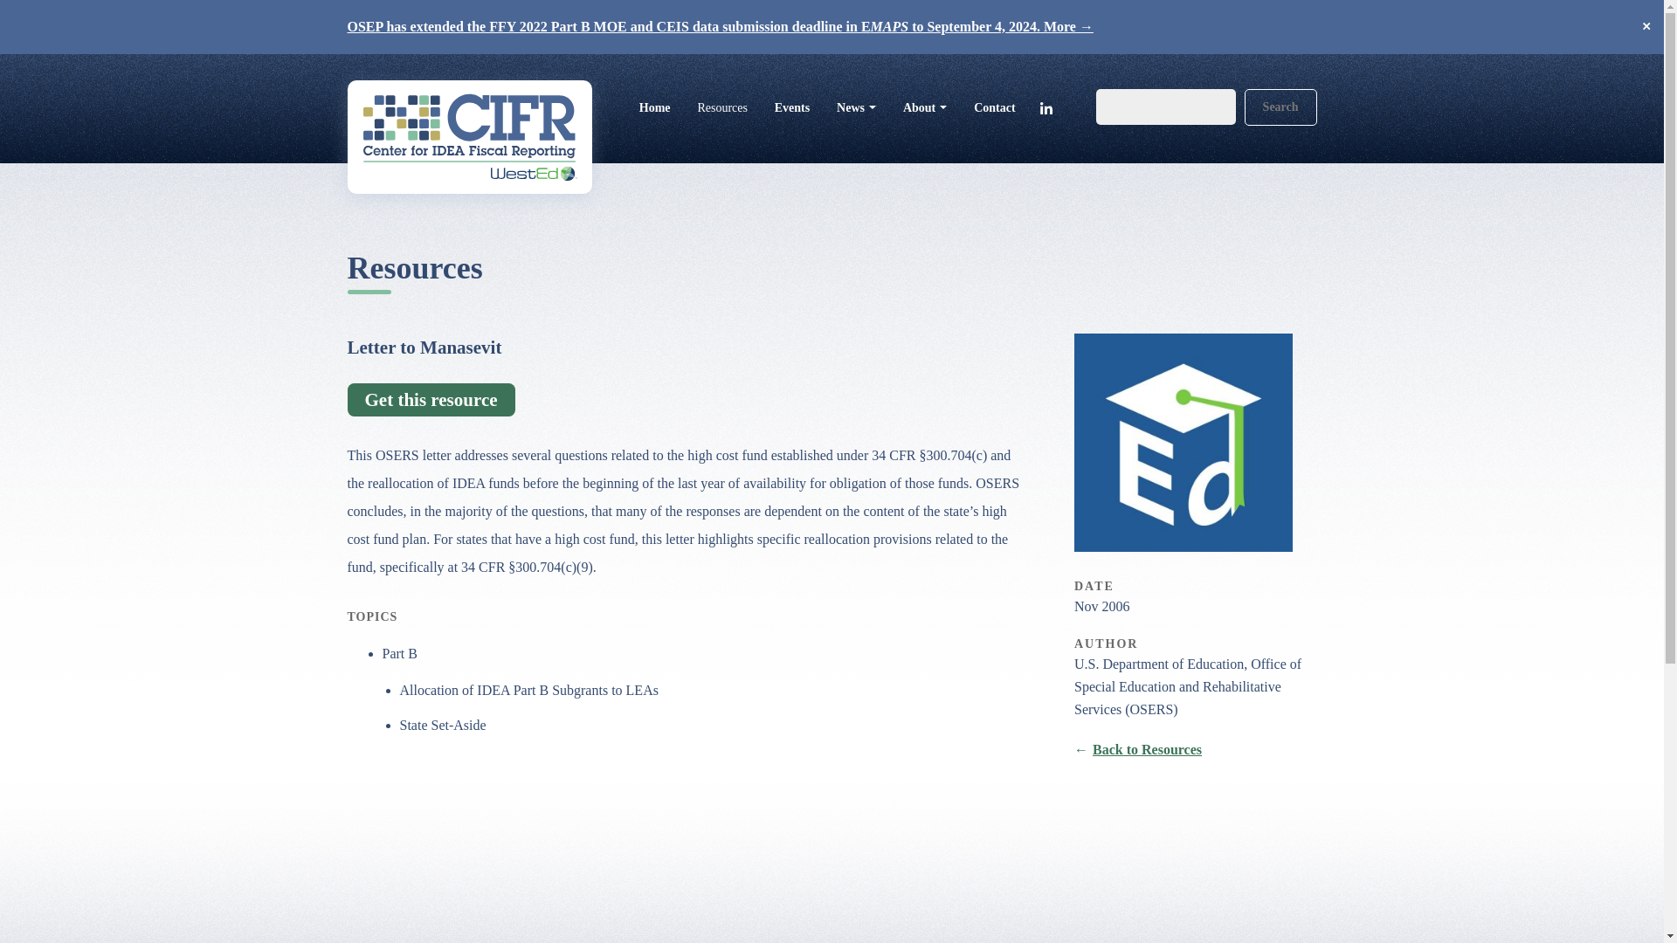 Image resolution: width=1677 pixels, height=943 pixels. What do you see at coordinates (856, 107) in the screenshot?
I see `News` at bounding box center [856, 107].